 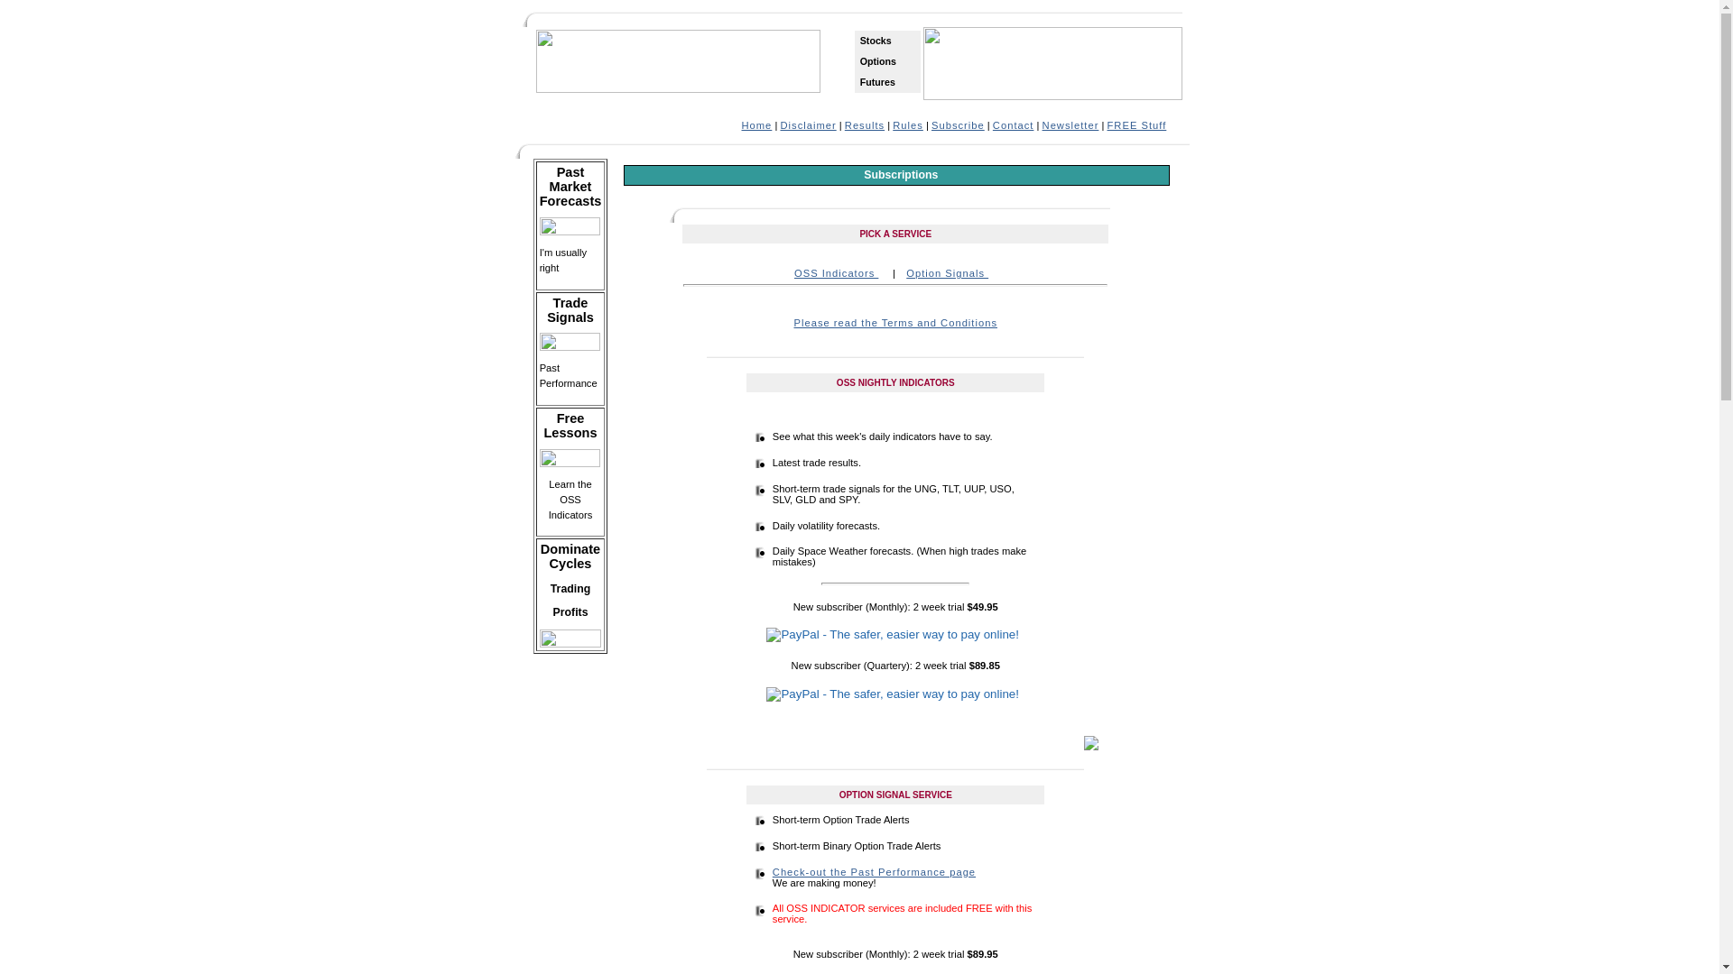 What do you see at coordinates (948, 273) in the screenshot?
I see `Option Signals` at bounding box center [948, 273].